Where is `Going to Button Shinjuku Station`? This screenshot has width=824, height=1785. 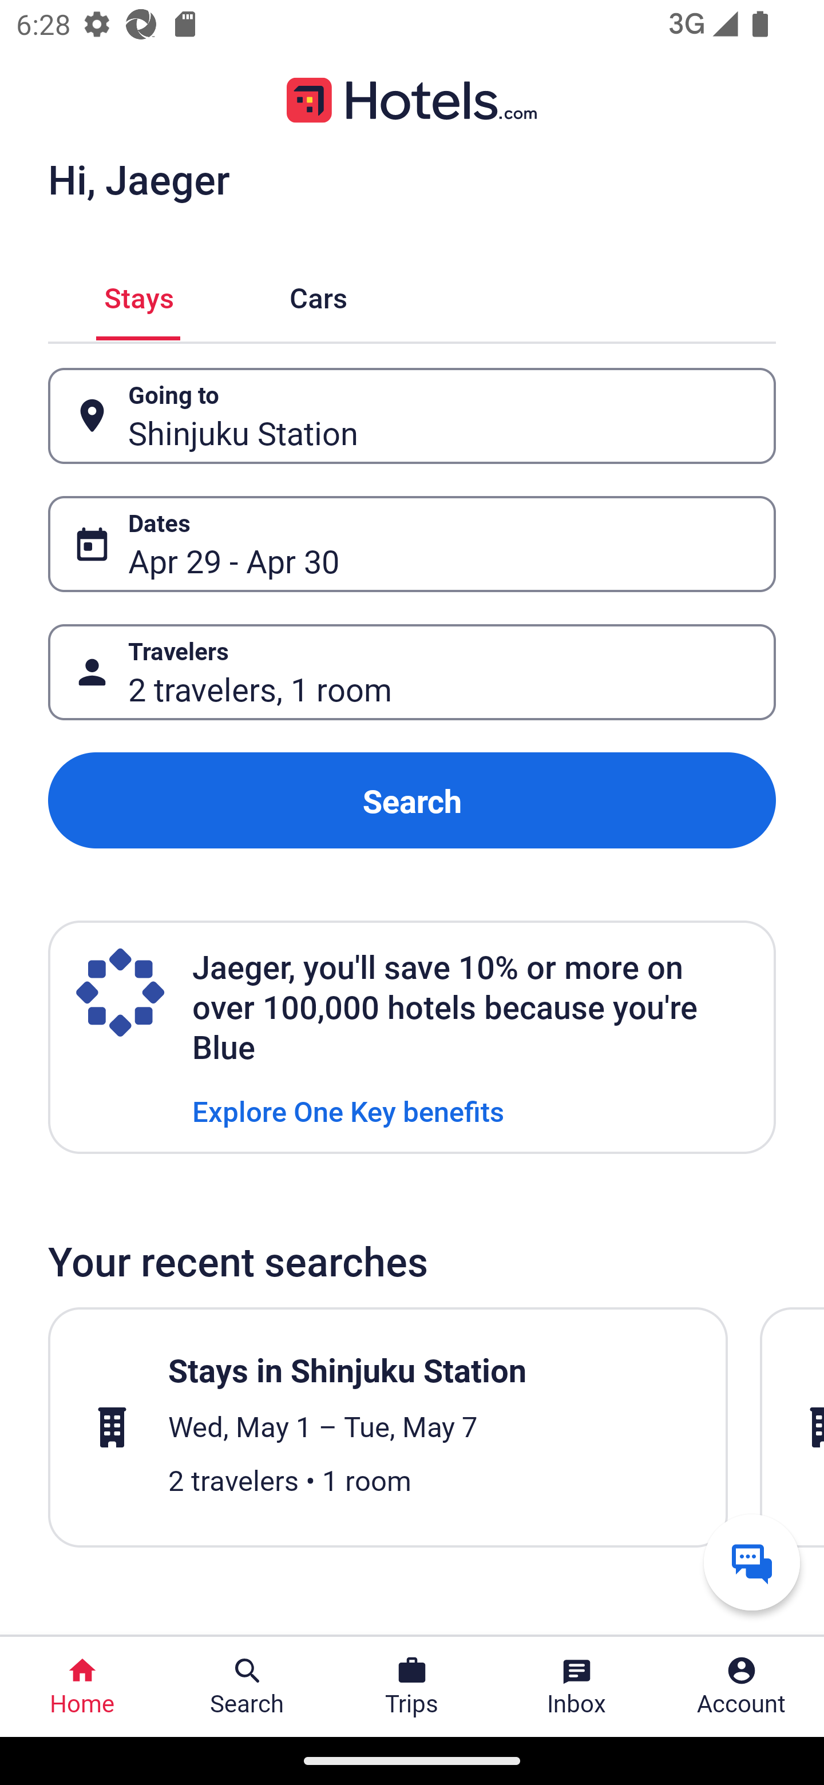 Going to Button Shinjuku Station is located at coordinates (412, 415).